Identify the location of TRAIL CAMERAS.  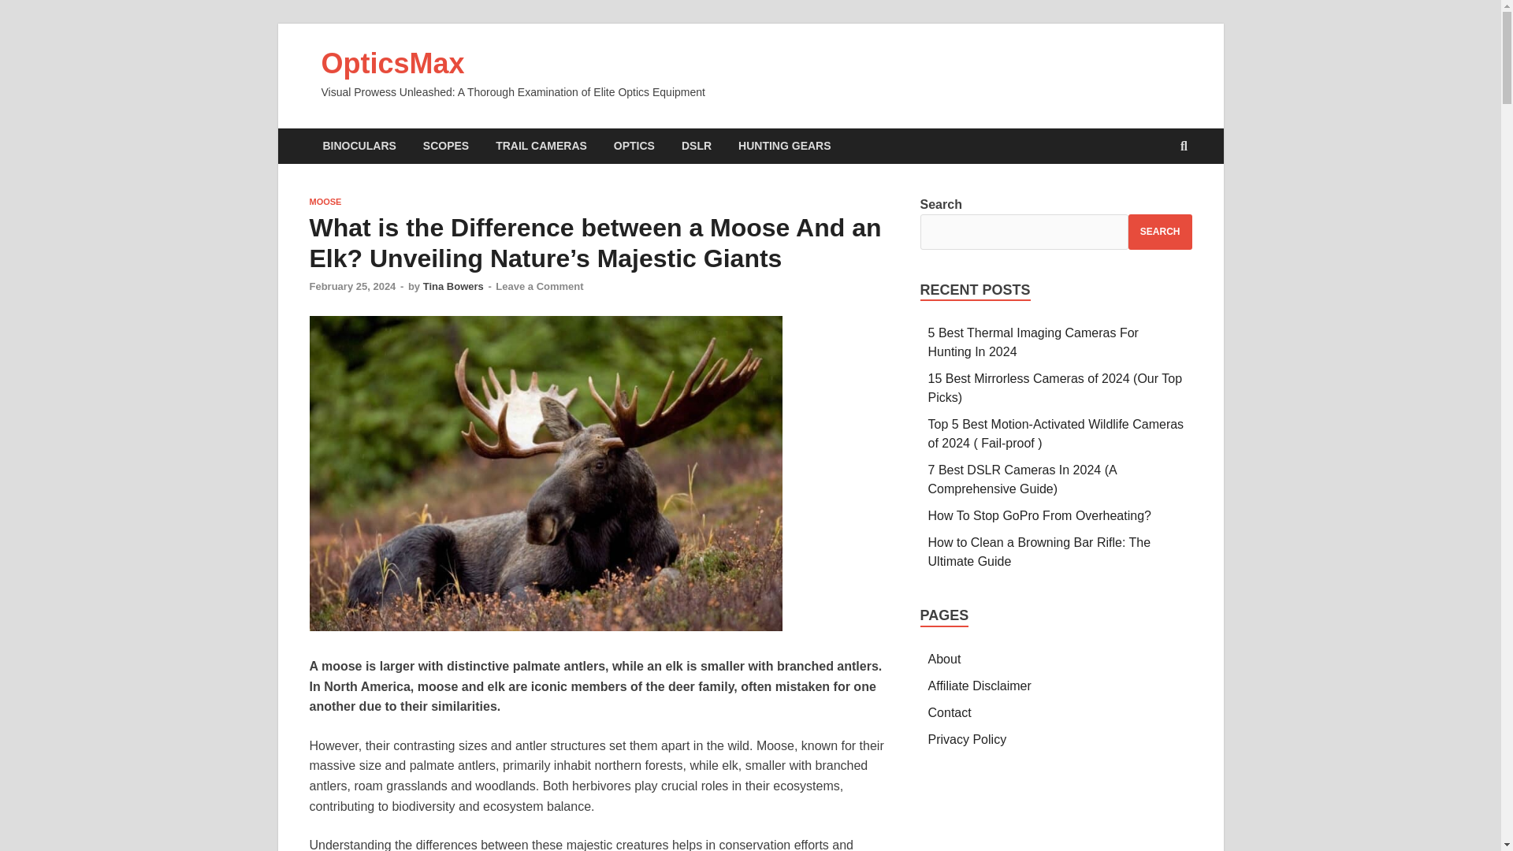
(541, 147).